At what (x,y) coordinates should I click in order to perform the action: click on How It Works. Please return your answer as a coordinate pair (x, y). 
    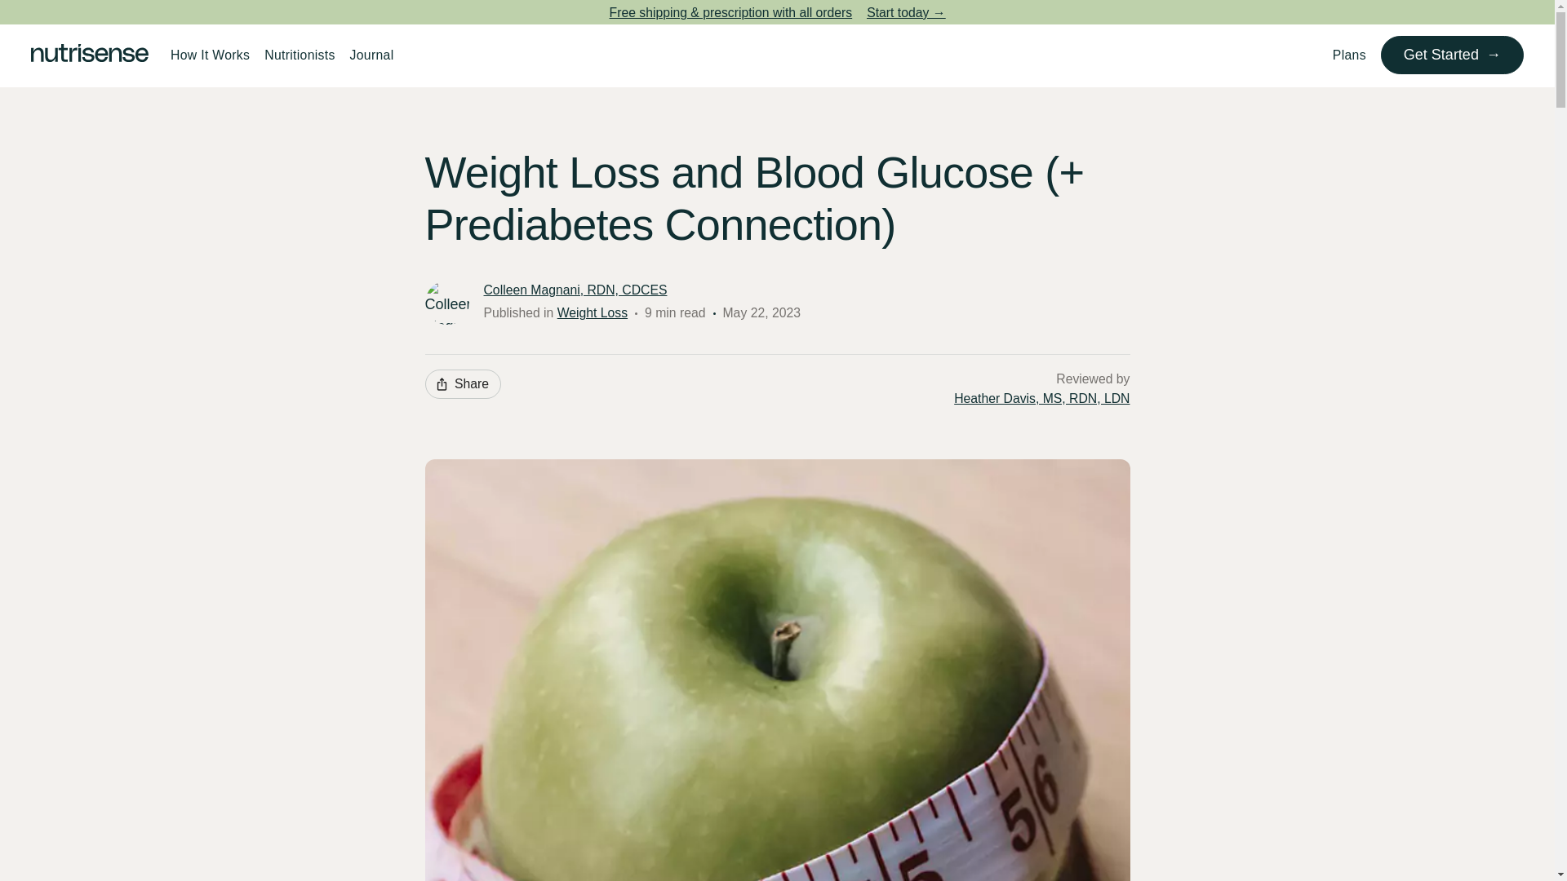
    Looking at the image, I should click on (209, 55).